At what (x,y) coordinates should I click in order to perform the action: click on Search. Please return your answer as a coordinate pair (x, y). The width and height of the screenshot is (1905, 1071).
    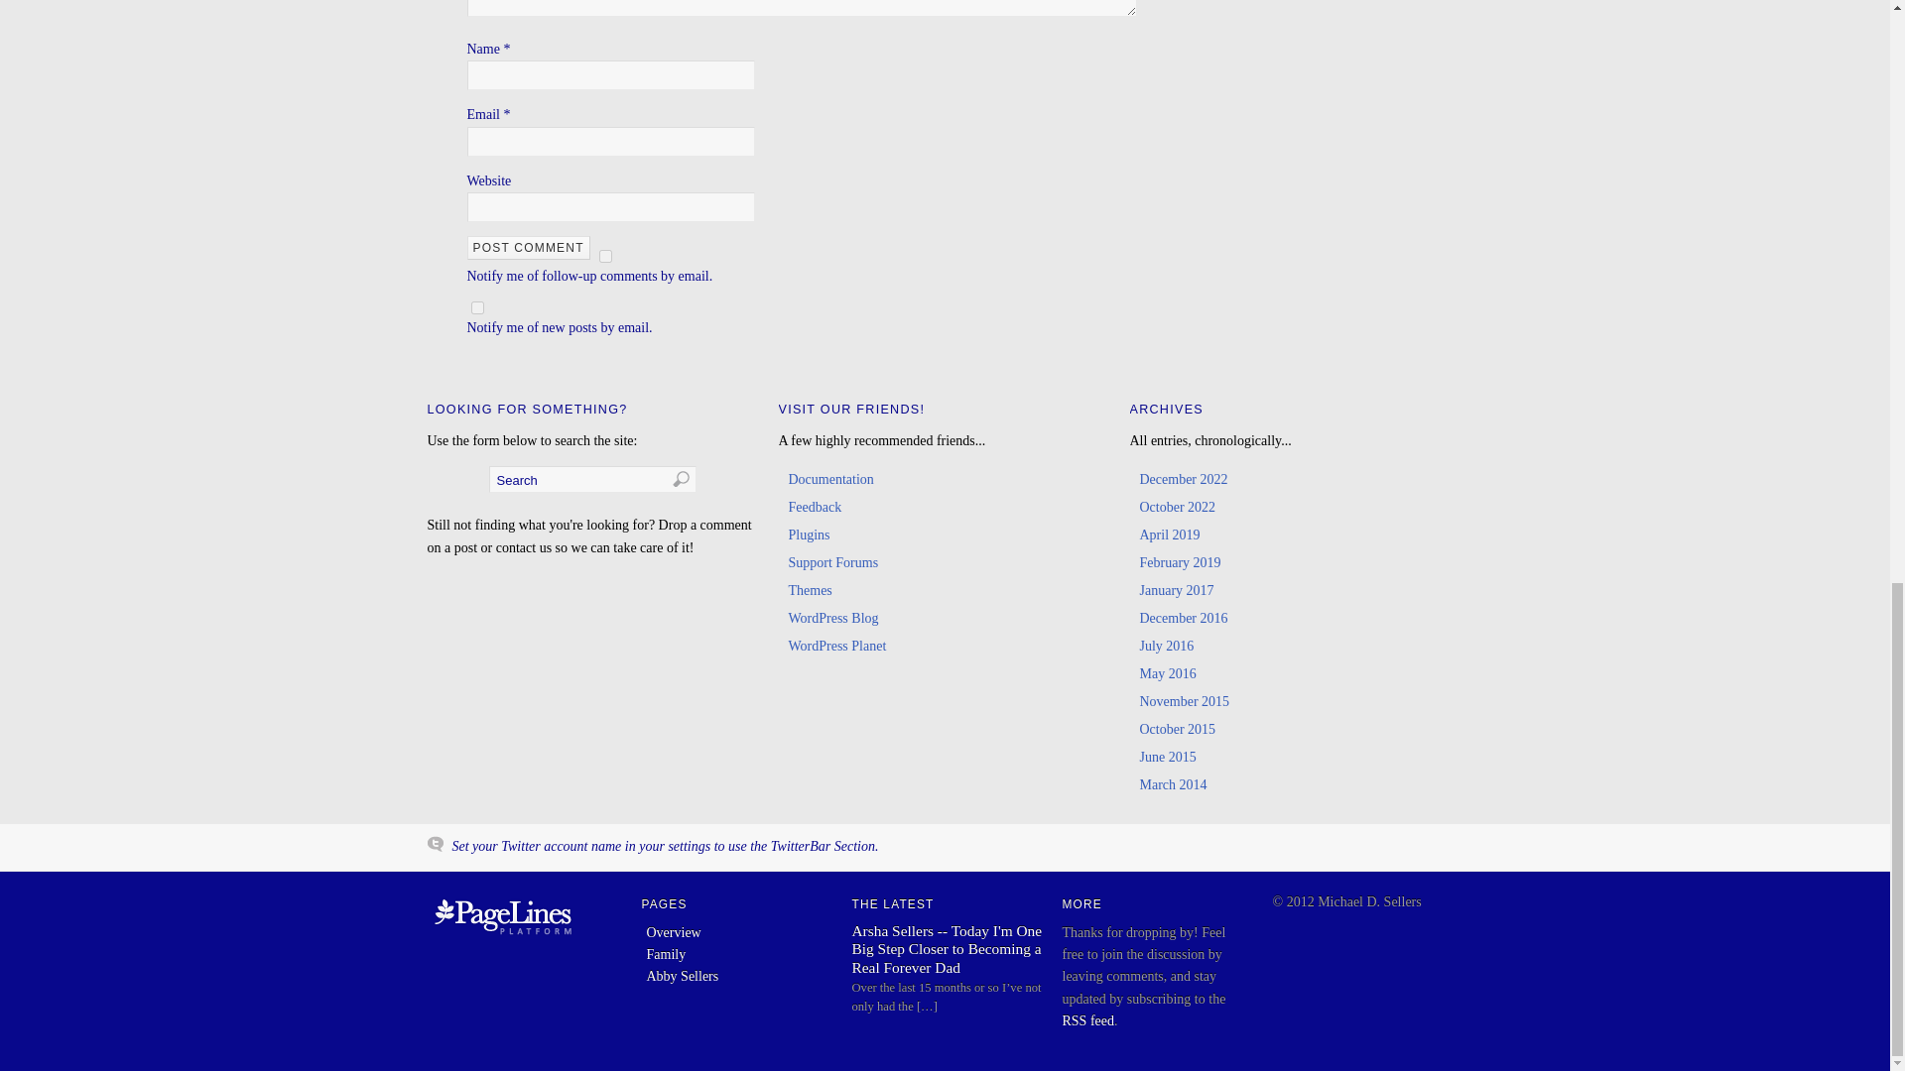
    Looking at the image, I should click on (591, 478).